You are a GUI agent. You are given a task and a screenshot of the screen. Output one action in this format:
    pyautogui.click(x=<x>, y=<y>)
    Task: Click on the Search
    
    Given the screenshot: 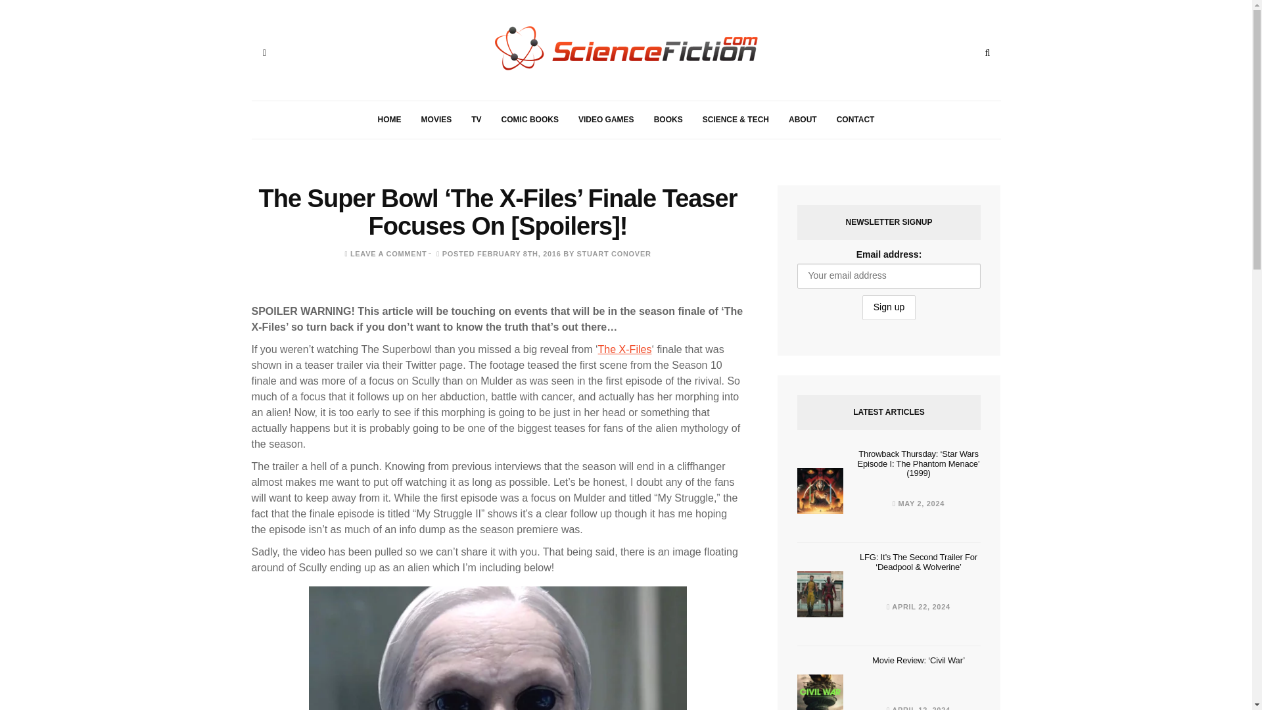 What is the action you would take?
    pyautogui.click(x=987, y=53)
    